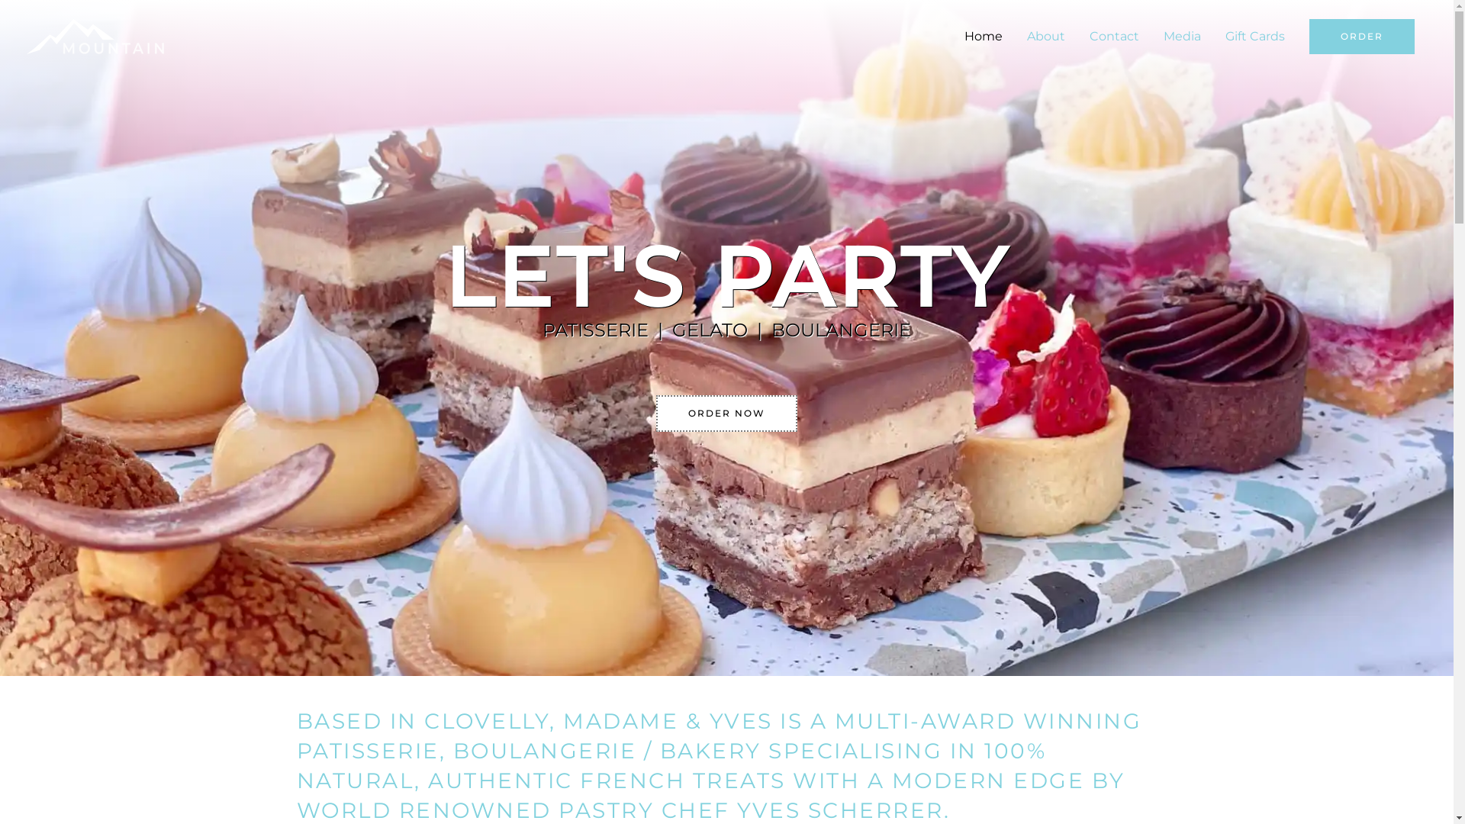 The width and height of the screenshot is (1465, 824). What do you see at coordinates (1362, 37) in the screenshot?
I see `ORDER` at bounding box center [1362, 37].